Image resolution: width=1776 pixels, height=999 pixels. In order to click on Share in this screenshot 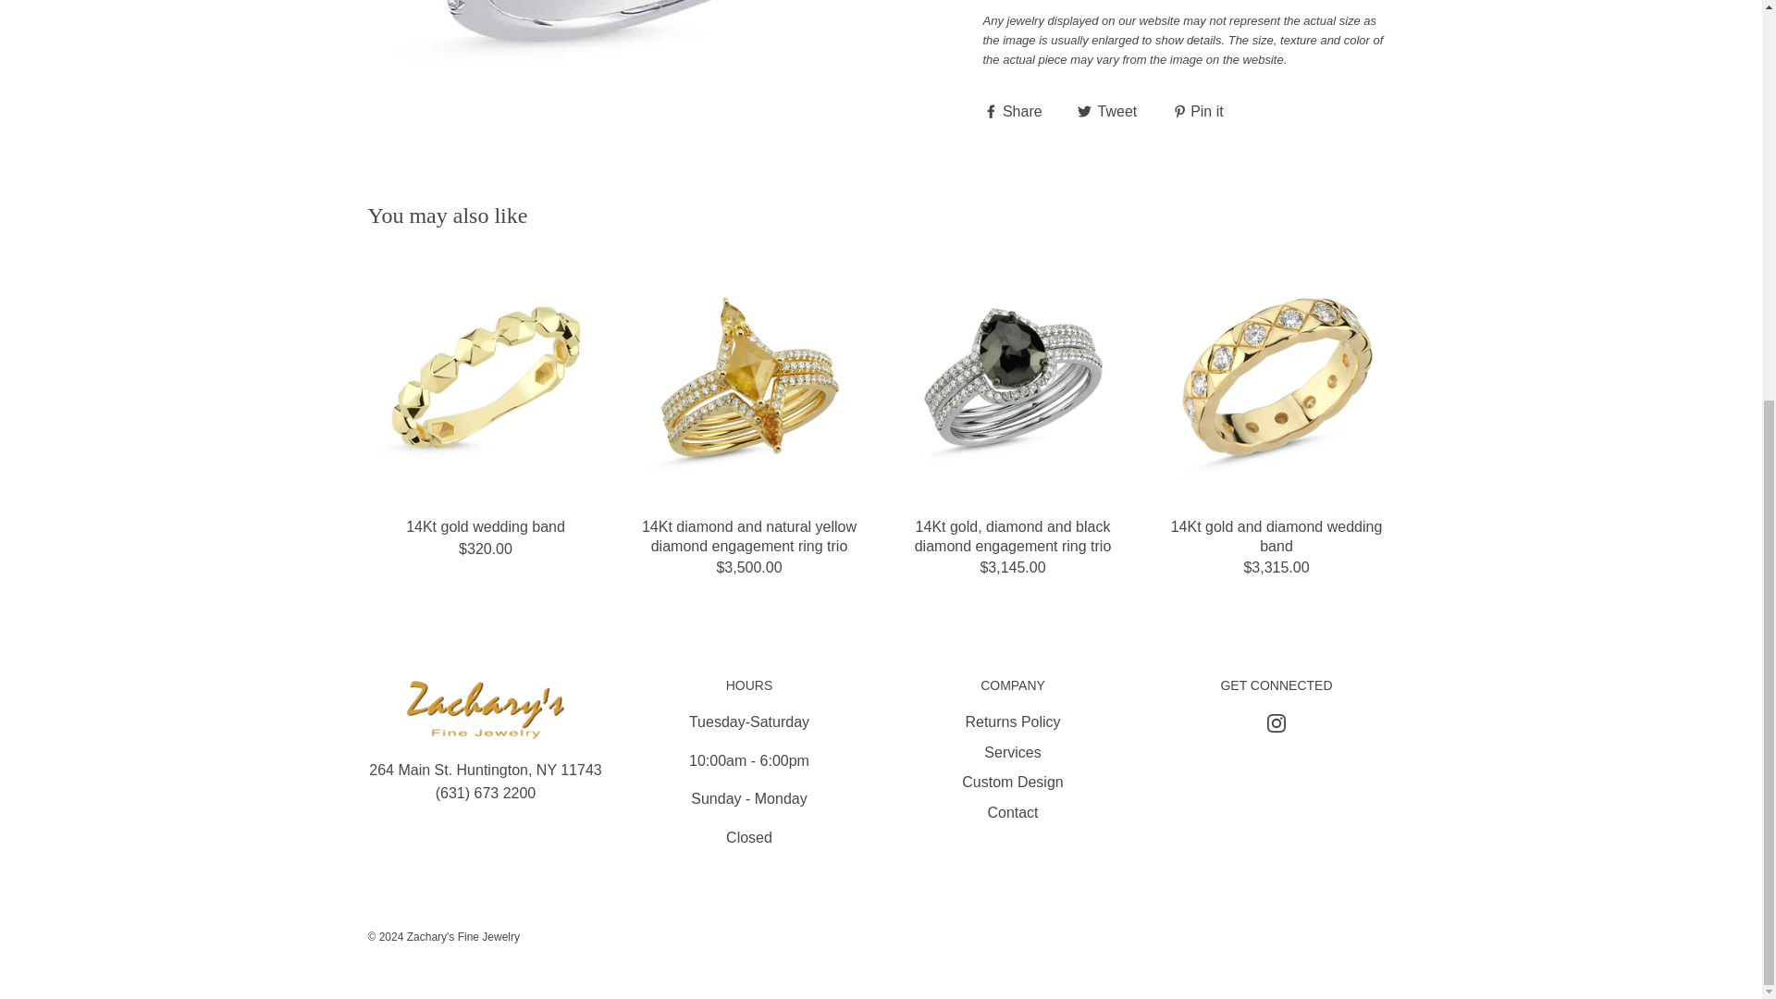, I will do `click(1014, 110)`.